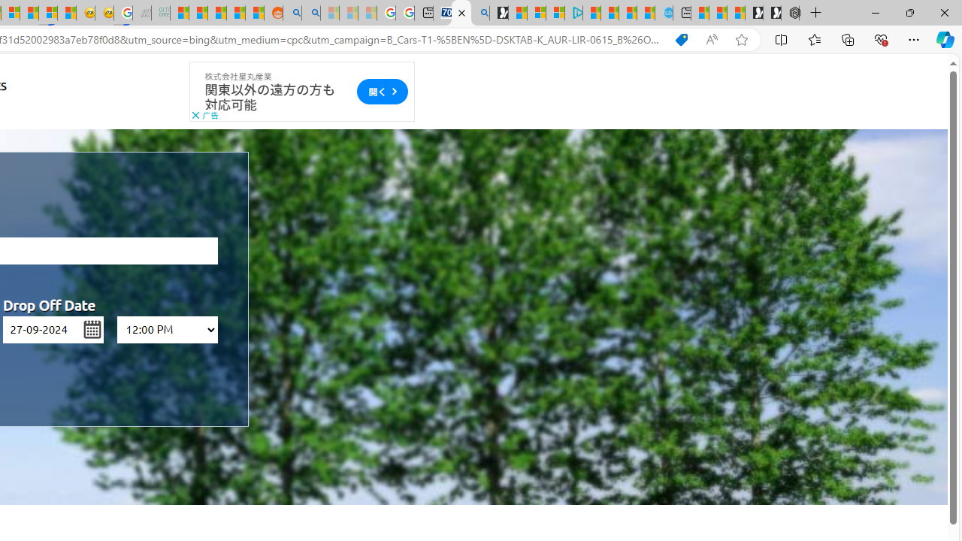 The image size is (962, 541). I want to click on Close, so click(944, 12).